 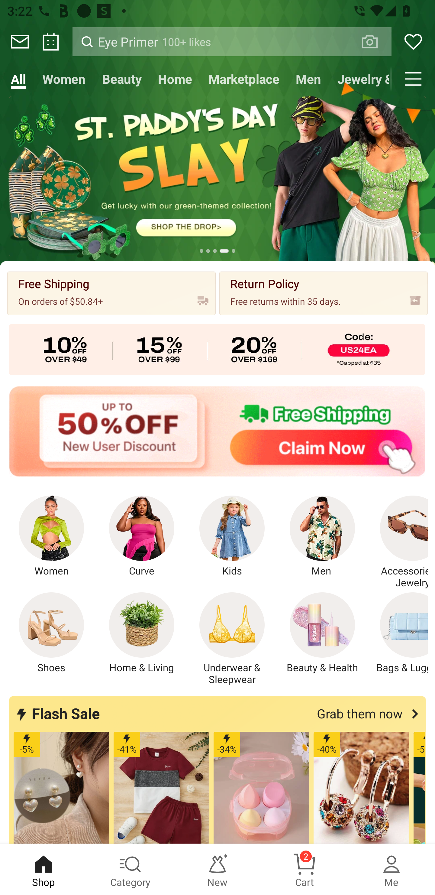 I want to click on Marketplace, so click(x=243, y=79).